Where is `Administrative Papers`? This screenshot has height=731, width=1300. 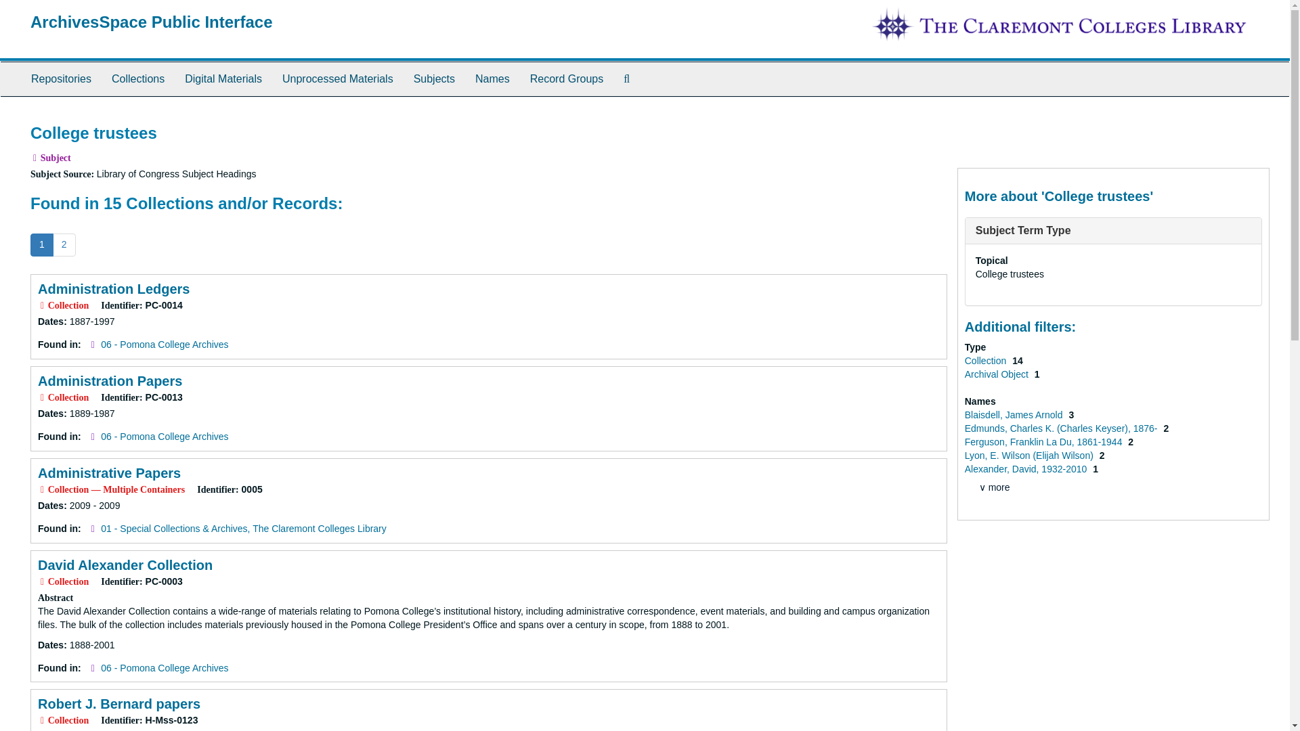
Administrative Papers is located at coordinates (108, 472).